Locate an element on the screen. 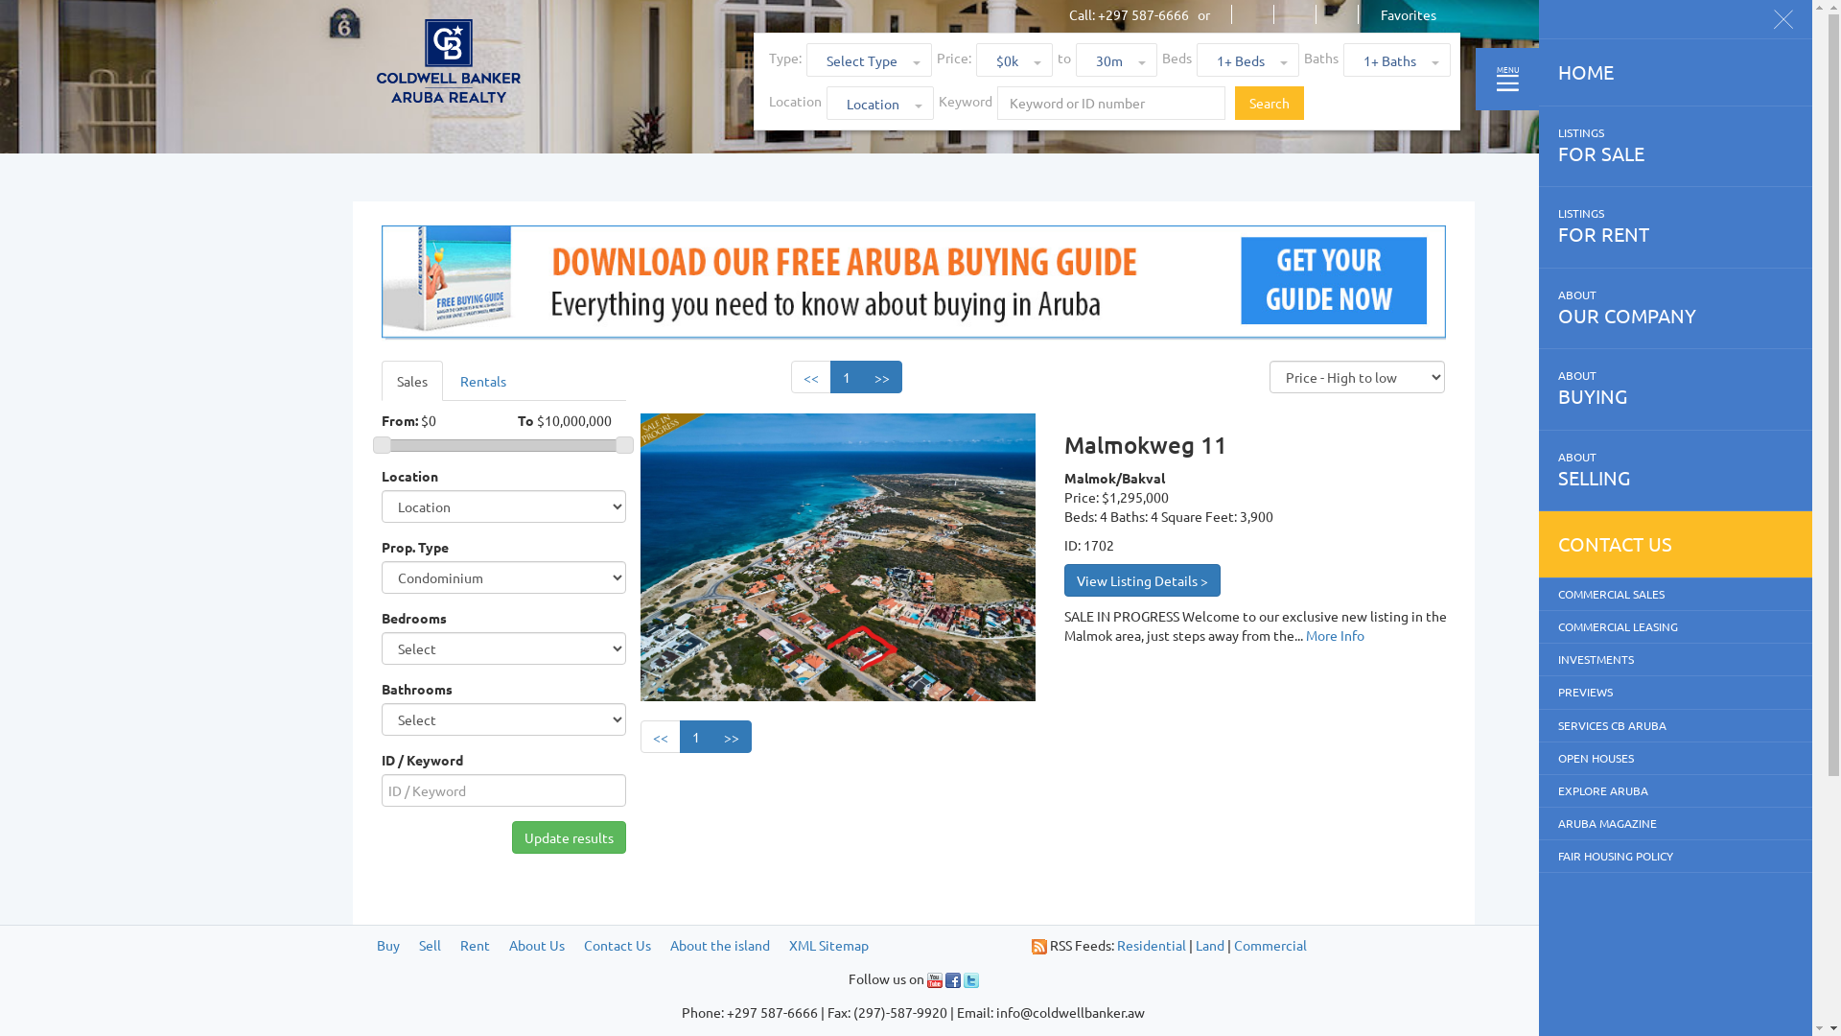  LISTINGS
FOR RENT is located at coordinates (1676, 227).